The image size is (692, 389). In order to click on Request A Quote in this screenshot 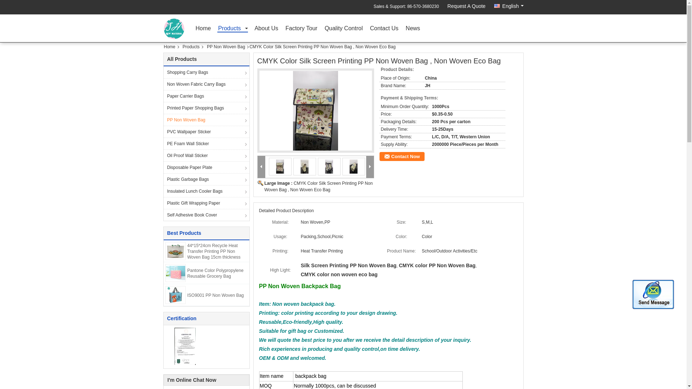, I will do `click(466, 7)`.